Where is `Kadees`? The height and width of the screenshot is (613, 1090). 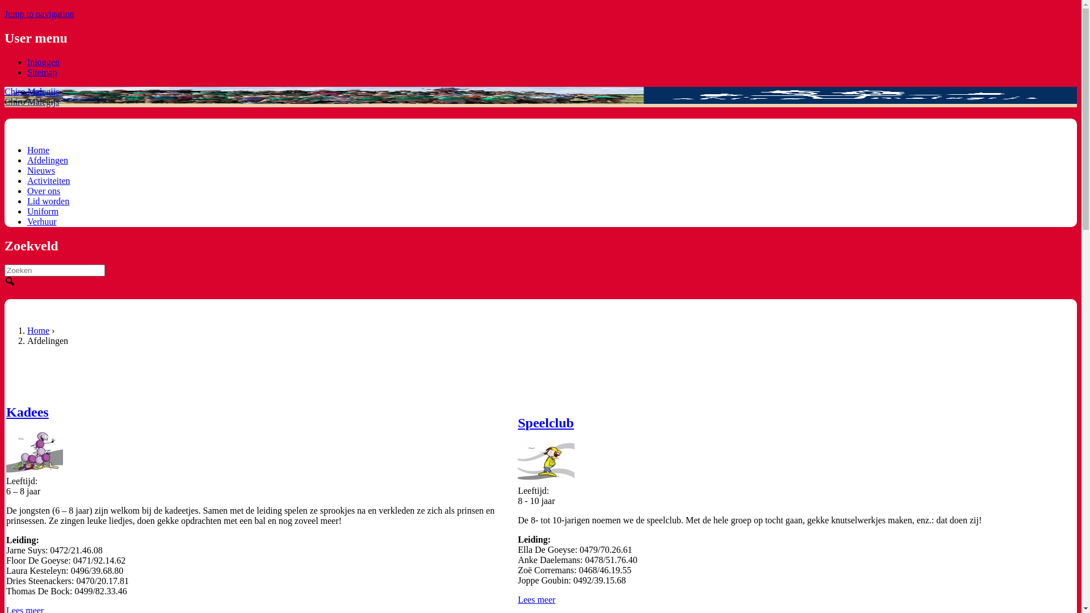 Kadees is located at coordinates (35, 453).